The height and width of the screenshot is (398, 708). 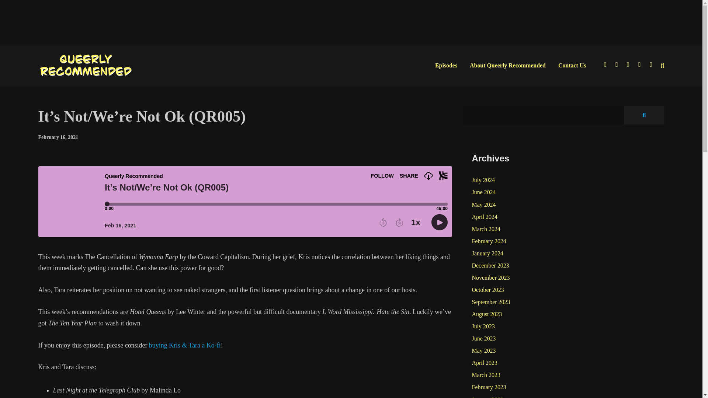 What do you see at coordinates (483, 180) in the screenshot?
I see `July 2024` at bounding box center [483, 180].